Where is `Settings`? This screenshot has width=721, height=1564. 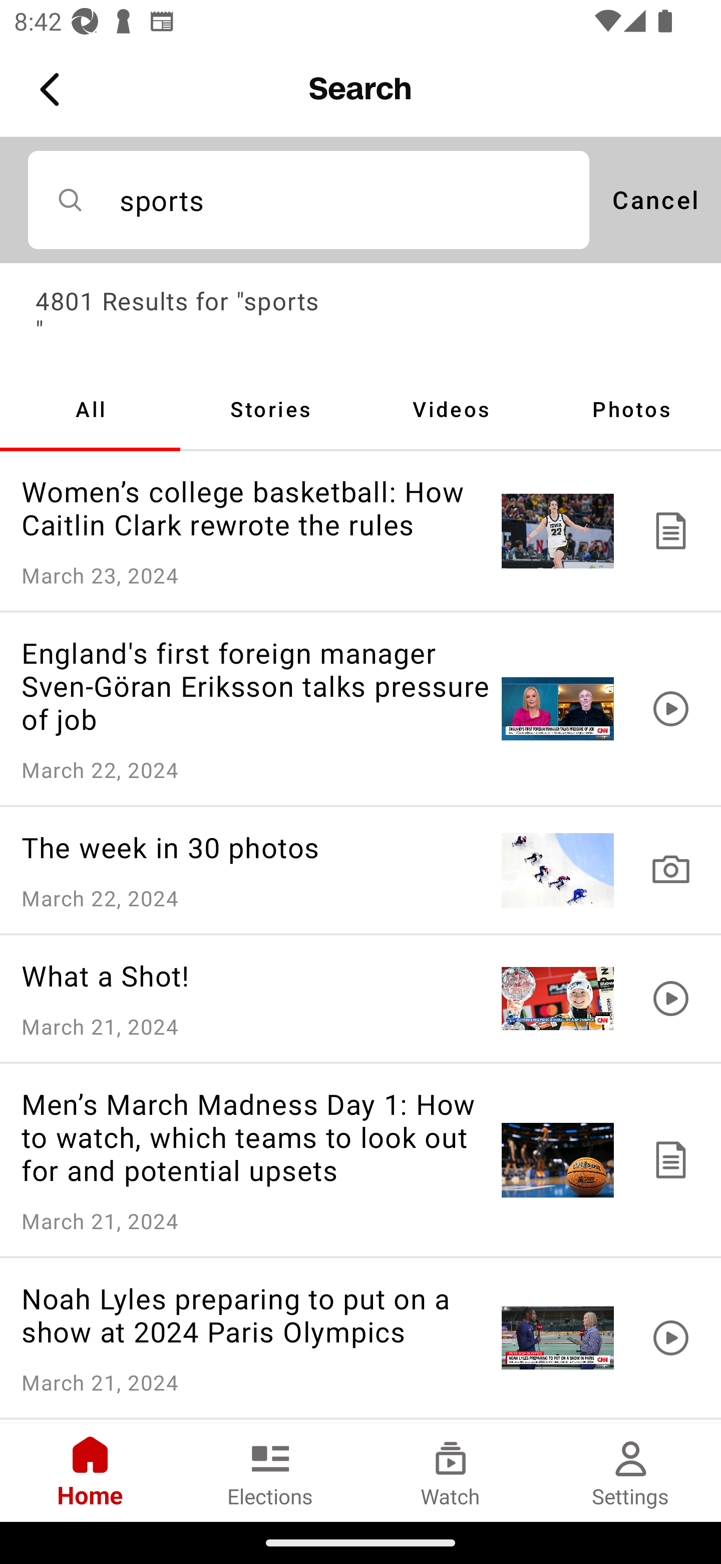
Settings is located at coordinates (631, 1472).